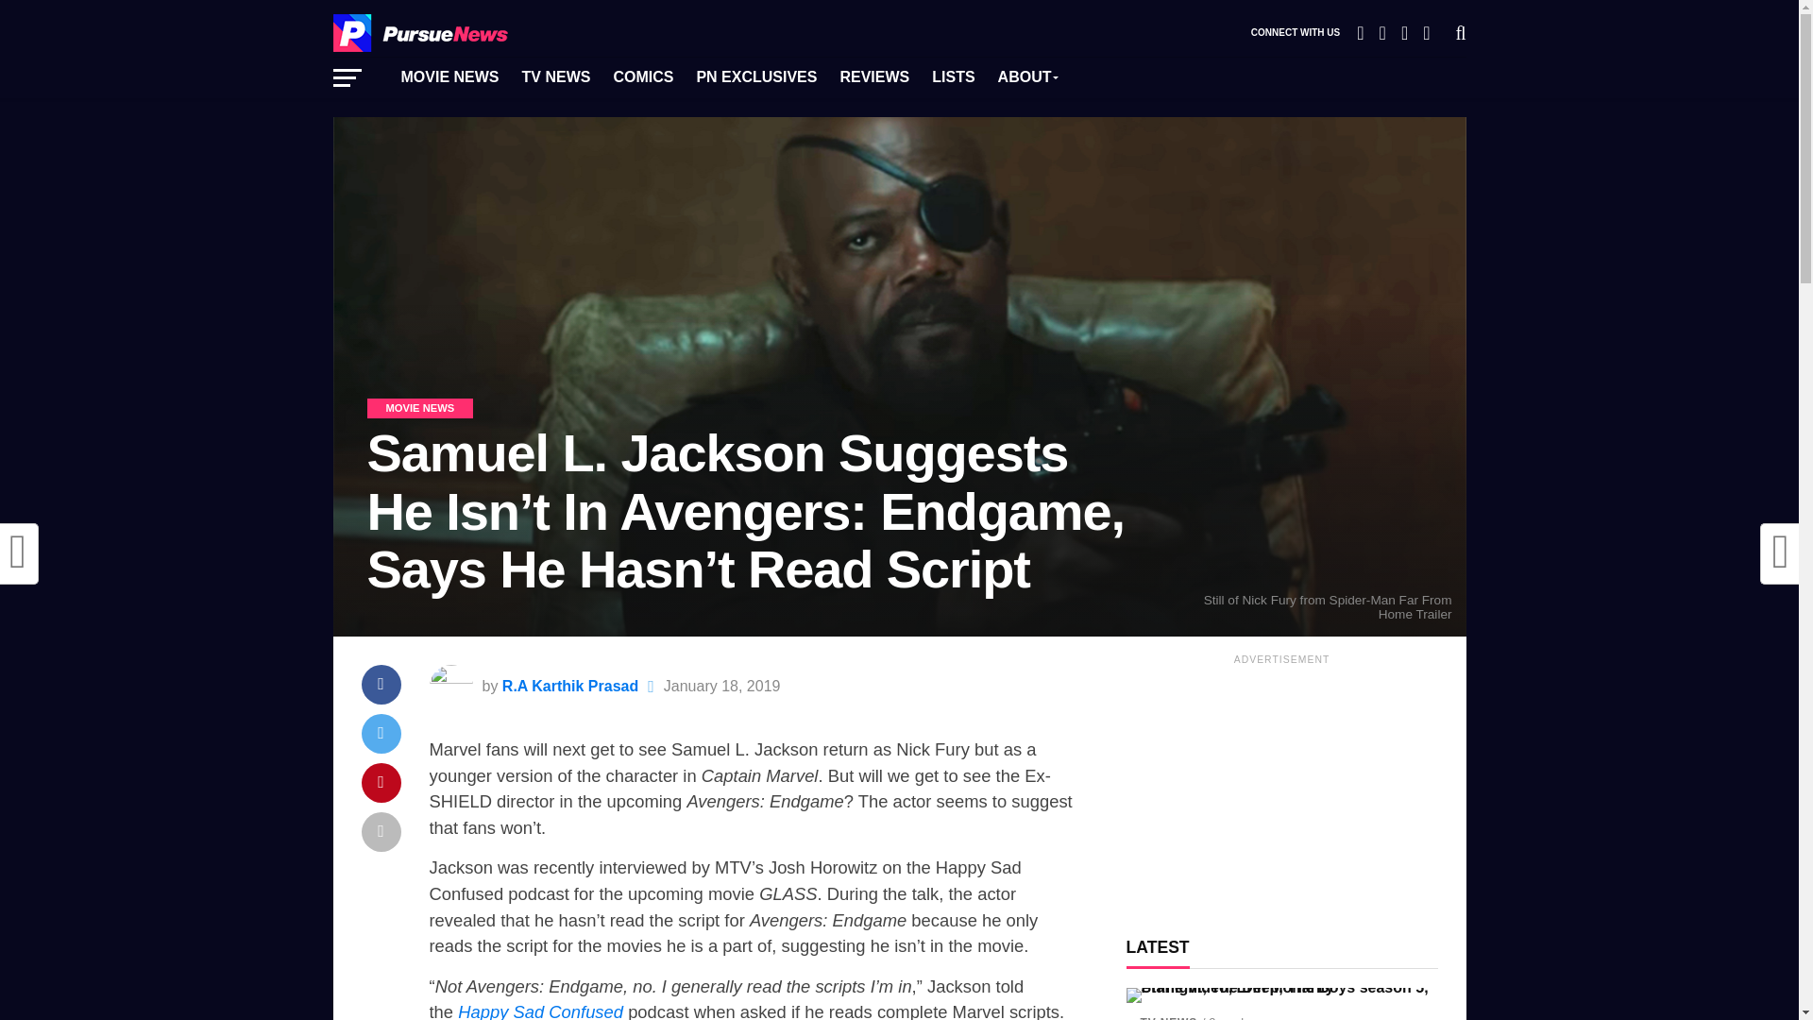 The height and width of the screenshot is (1020, 1813). What do you see at coordinates (569, 686) in the screenshot?
I see `R.A Karthik Prasad` at bounding box center [569, 686].